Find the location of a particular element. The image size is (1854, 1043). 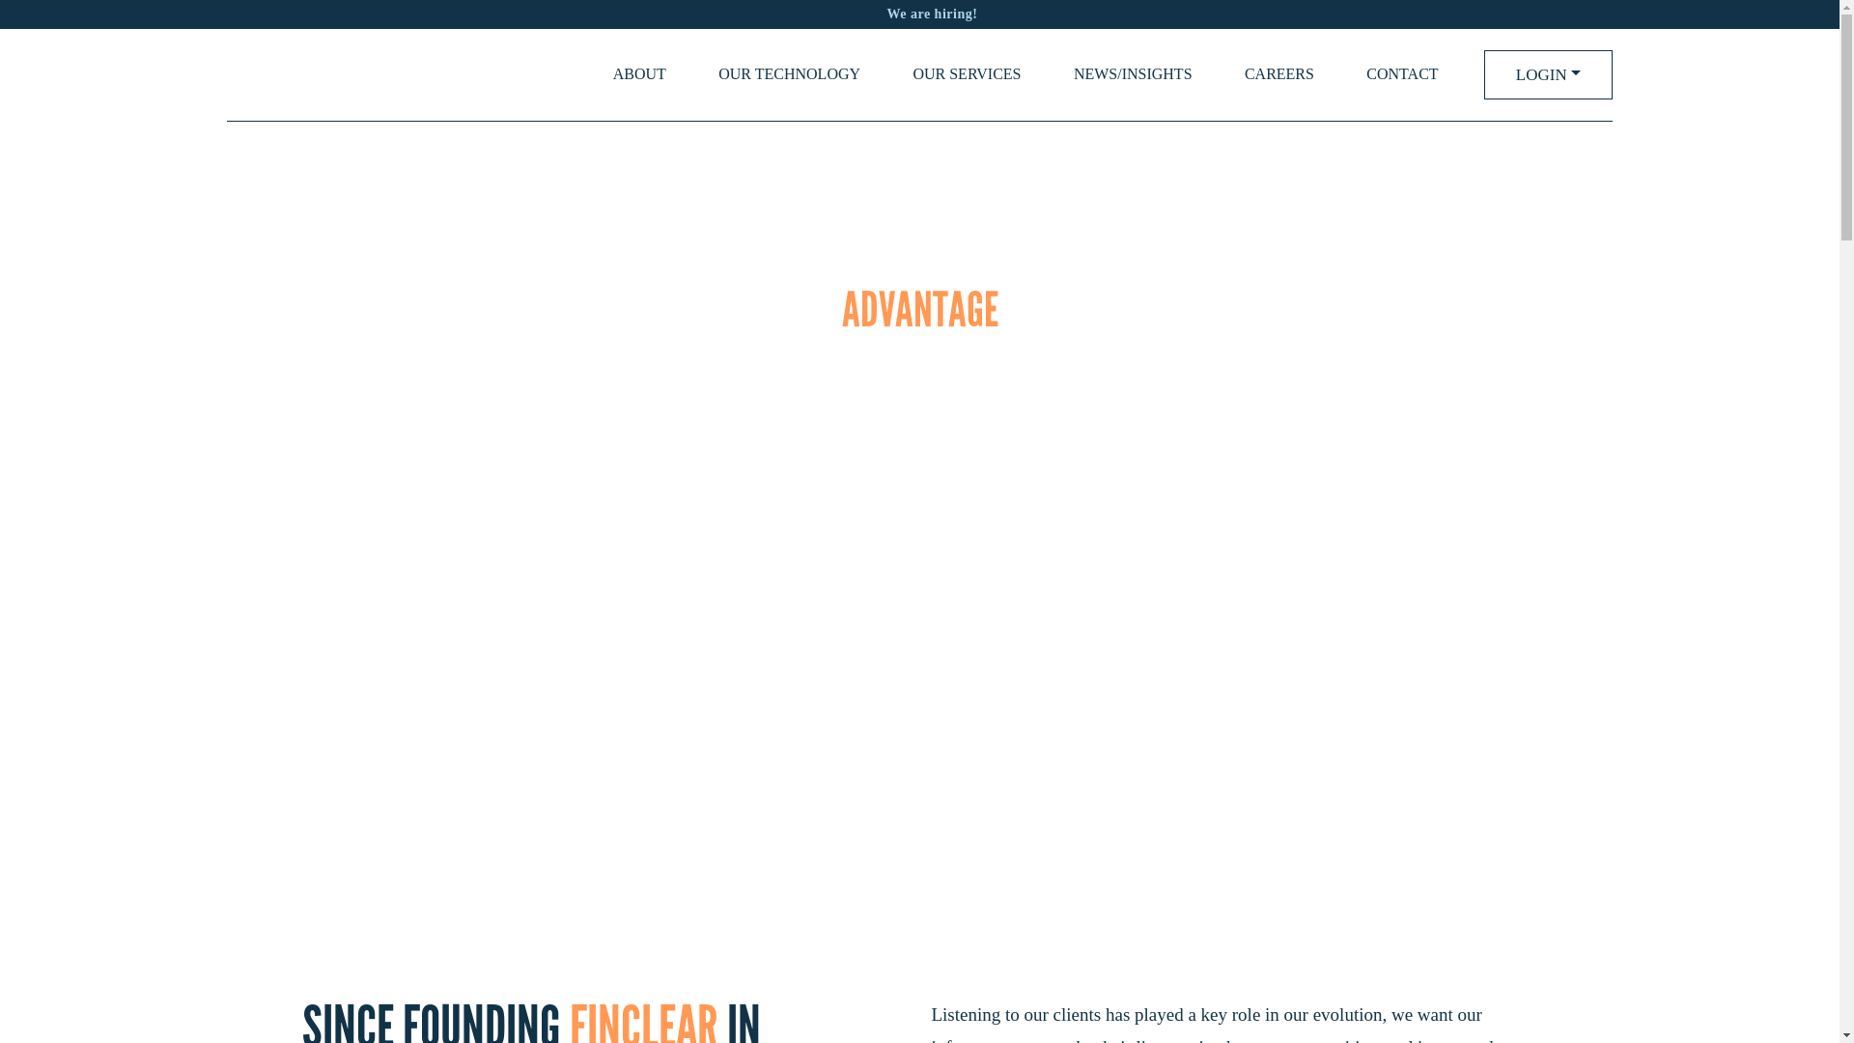

ABOUT is located at coordinates (639, 75).